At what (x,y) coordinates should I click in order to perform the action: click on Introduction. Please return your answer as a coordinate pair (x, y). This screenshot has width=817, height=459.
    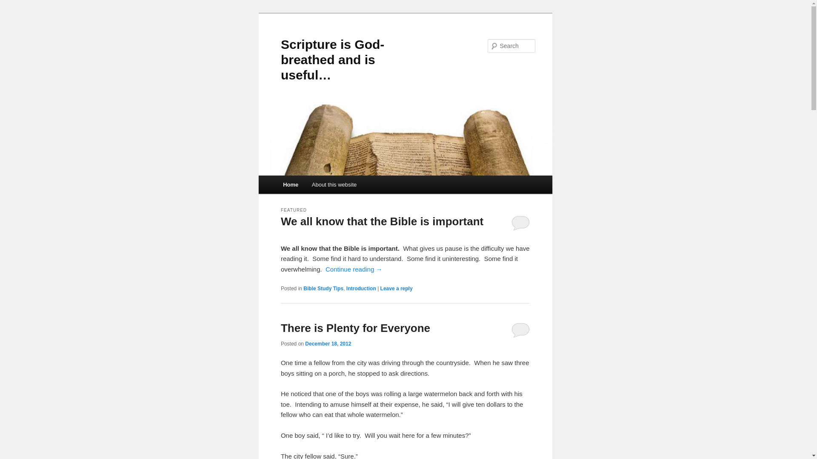
    Looking at the image, I should click on (361, 289).